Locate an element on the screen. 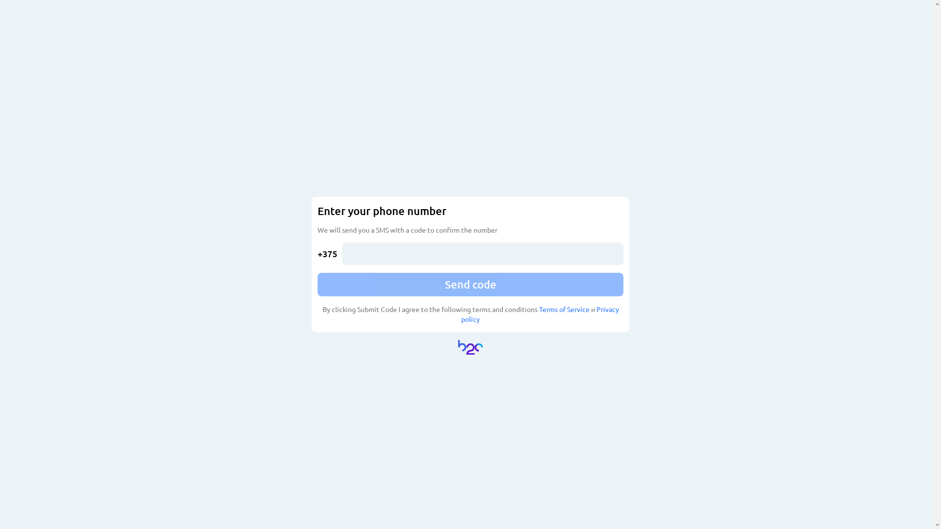 This screenshot has height=529, width=941. Privacy policy is located at coordinates (540, 314).